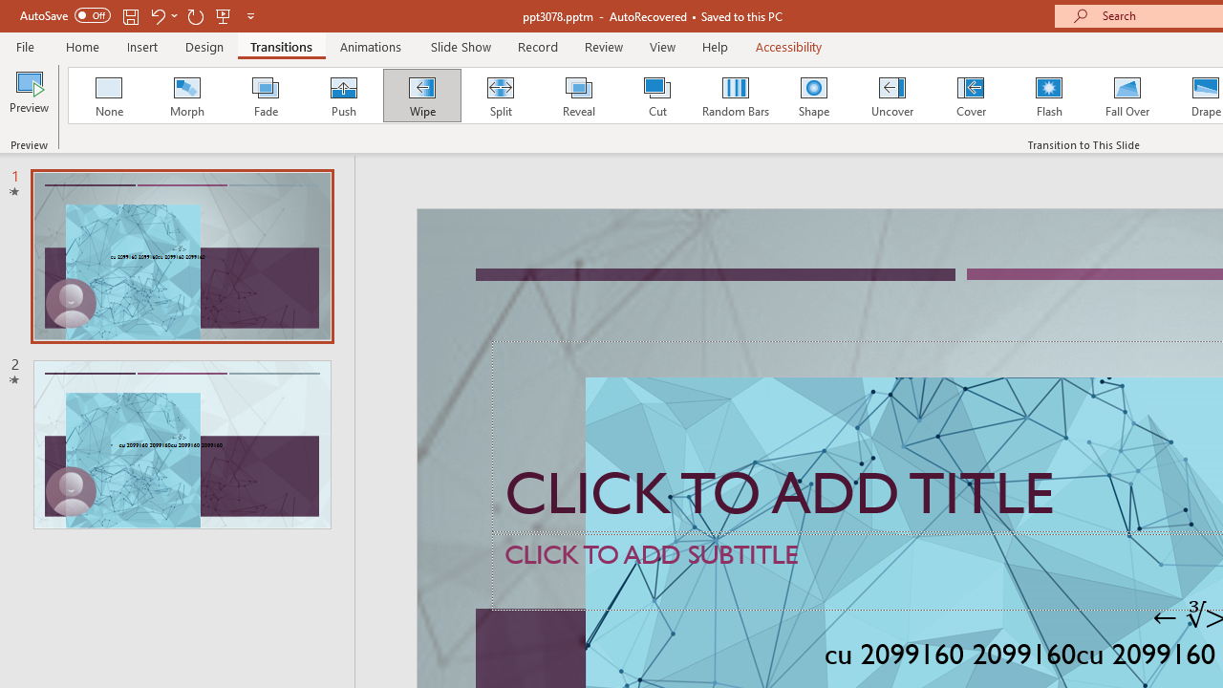 This screenshot has height=688, width=1223. I want to click on Morph, so click(186, 96).